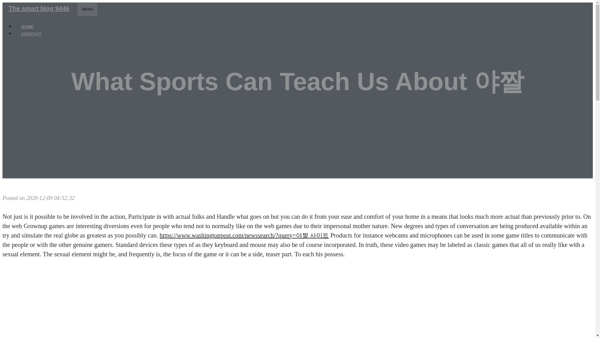 Image resolution: width=600 pixels, height=338 pixels. Describe the element at coordinates (27, 27) in the screenshot. I see `HOME` at that location.